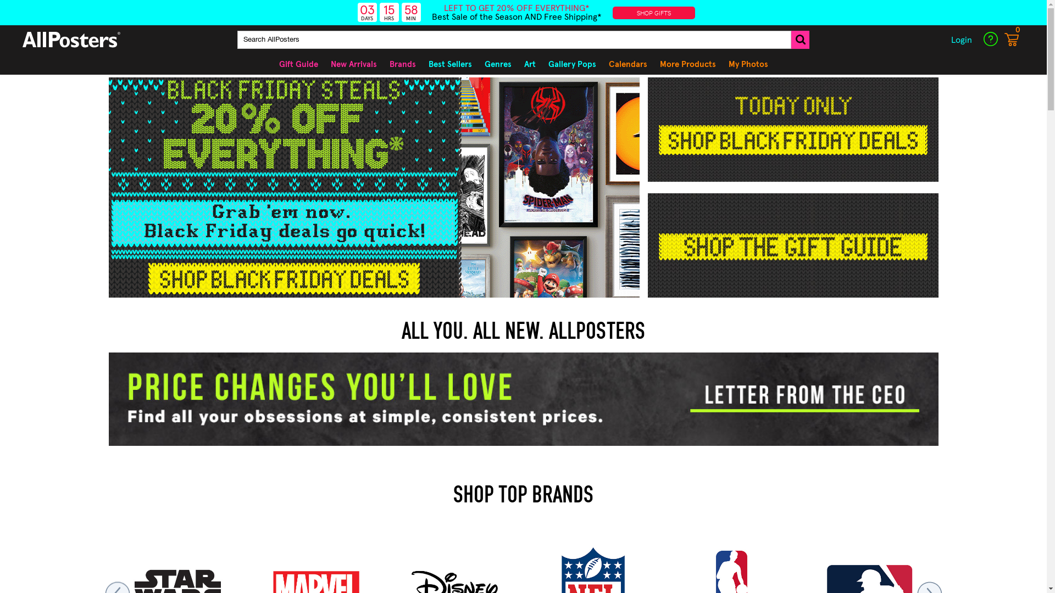  I want to click on My Photos, so click(748, 65).